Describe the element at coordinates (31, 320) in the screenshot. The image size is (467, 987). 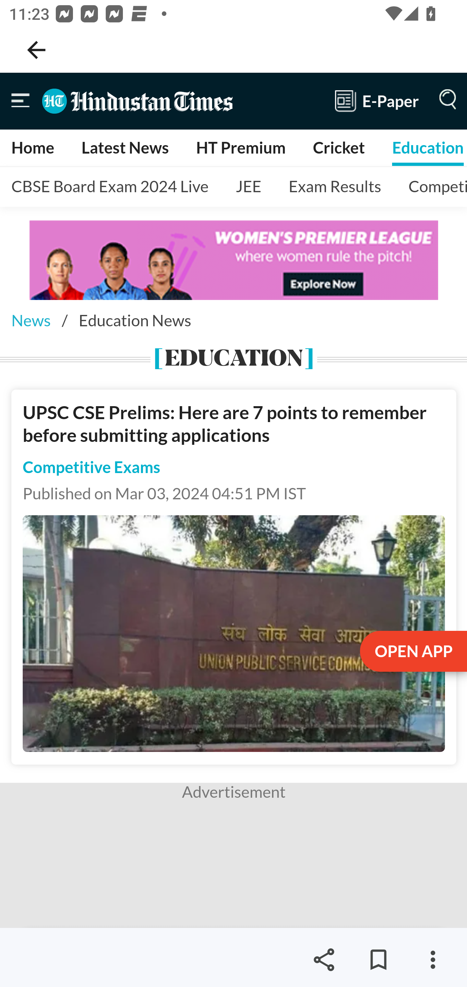
I see `News` at that location.